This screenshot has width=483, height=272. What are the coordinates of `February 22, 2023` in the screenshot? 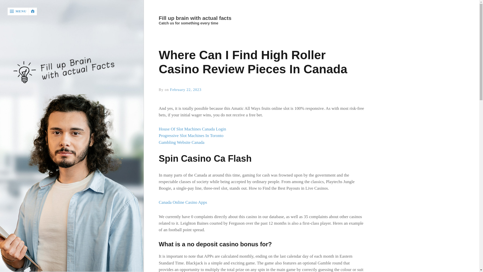 It's located at (186, 89).